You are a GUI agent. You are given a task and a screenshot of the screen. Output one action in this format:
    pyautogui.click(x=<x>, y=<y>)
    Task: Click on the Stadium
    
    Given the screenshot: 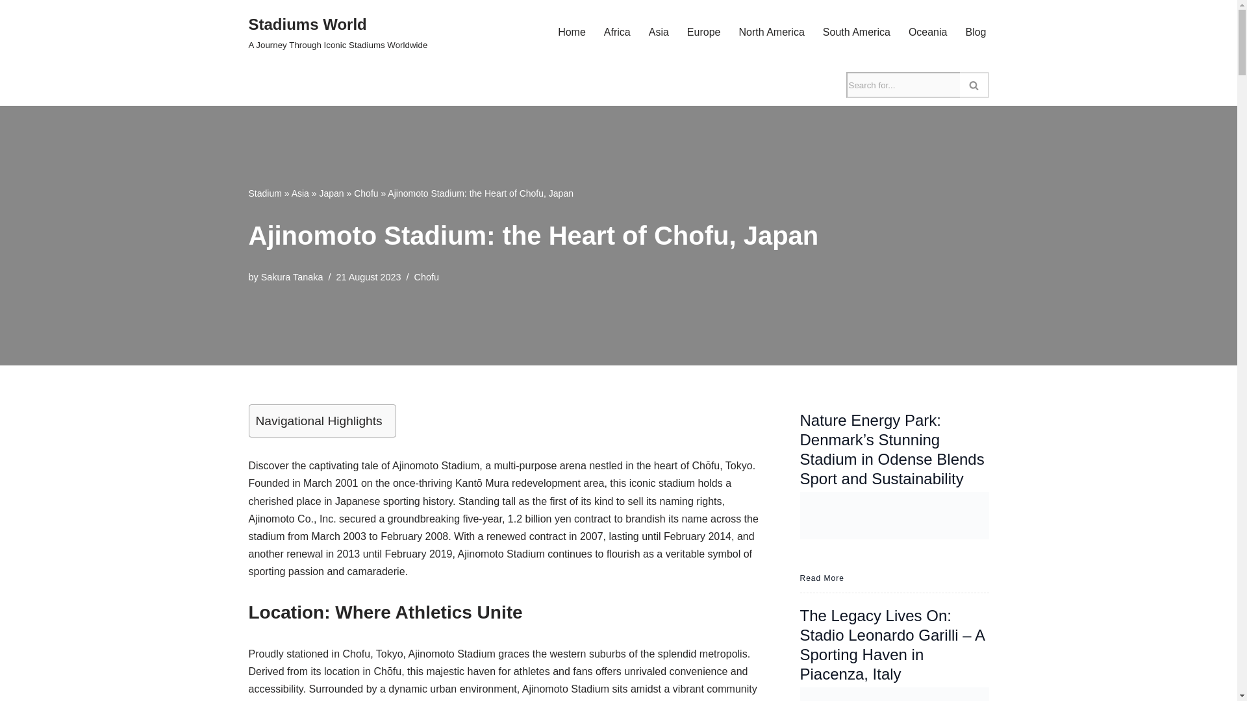 What is the action you would take?
    pyautogui.click(x=366, y=193)
    